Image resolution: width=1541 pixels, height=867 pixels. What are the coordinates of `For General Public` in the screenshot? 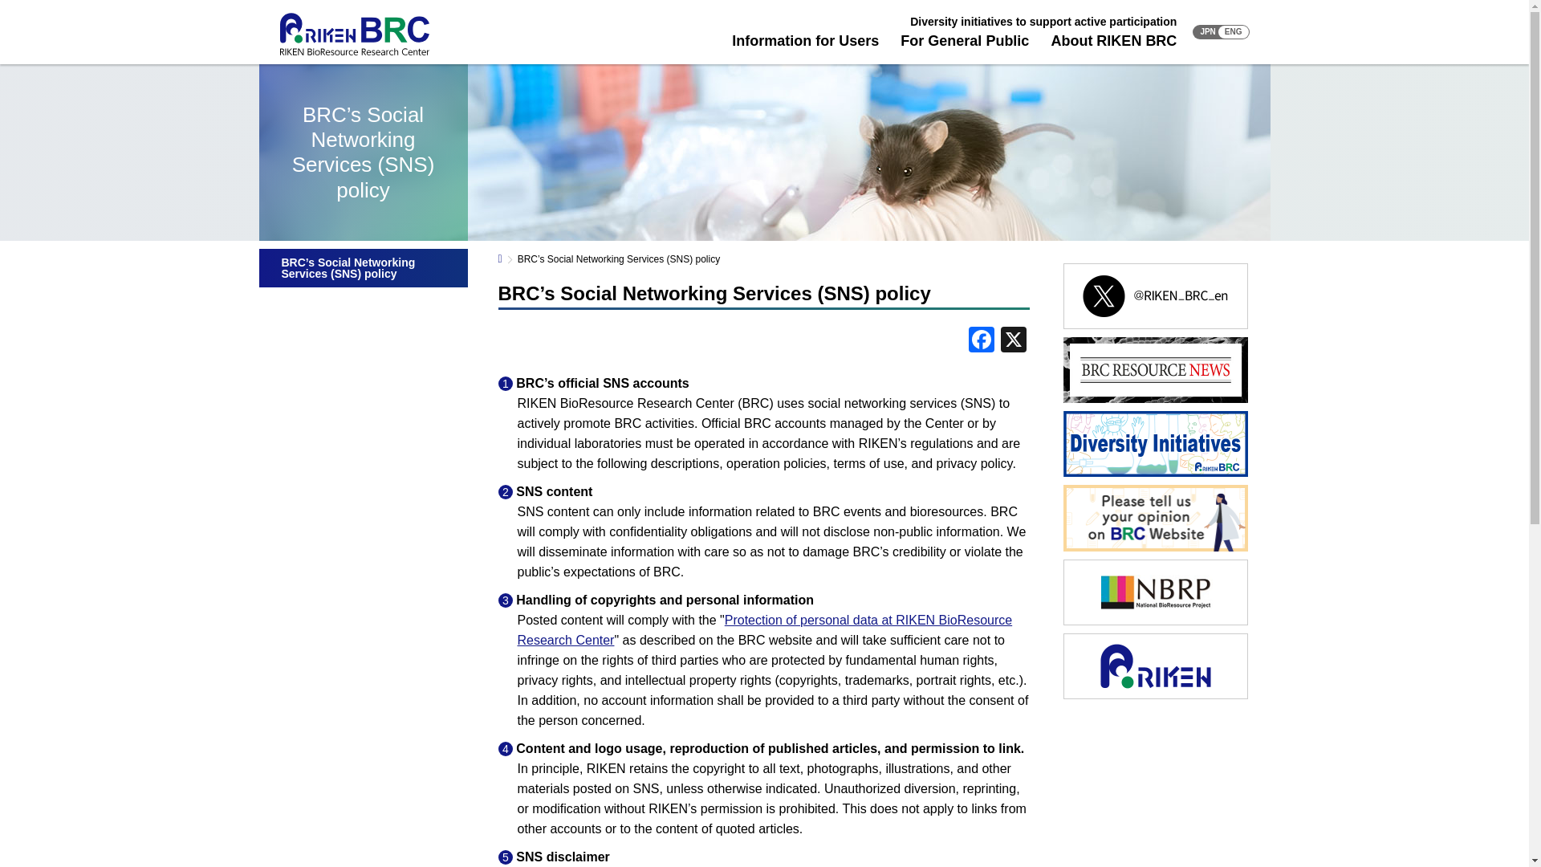 It's located at (965, 40).